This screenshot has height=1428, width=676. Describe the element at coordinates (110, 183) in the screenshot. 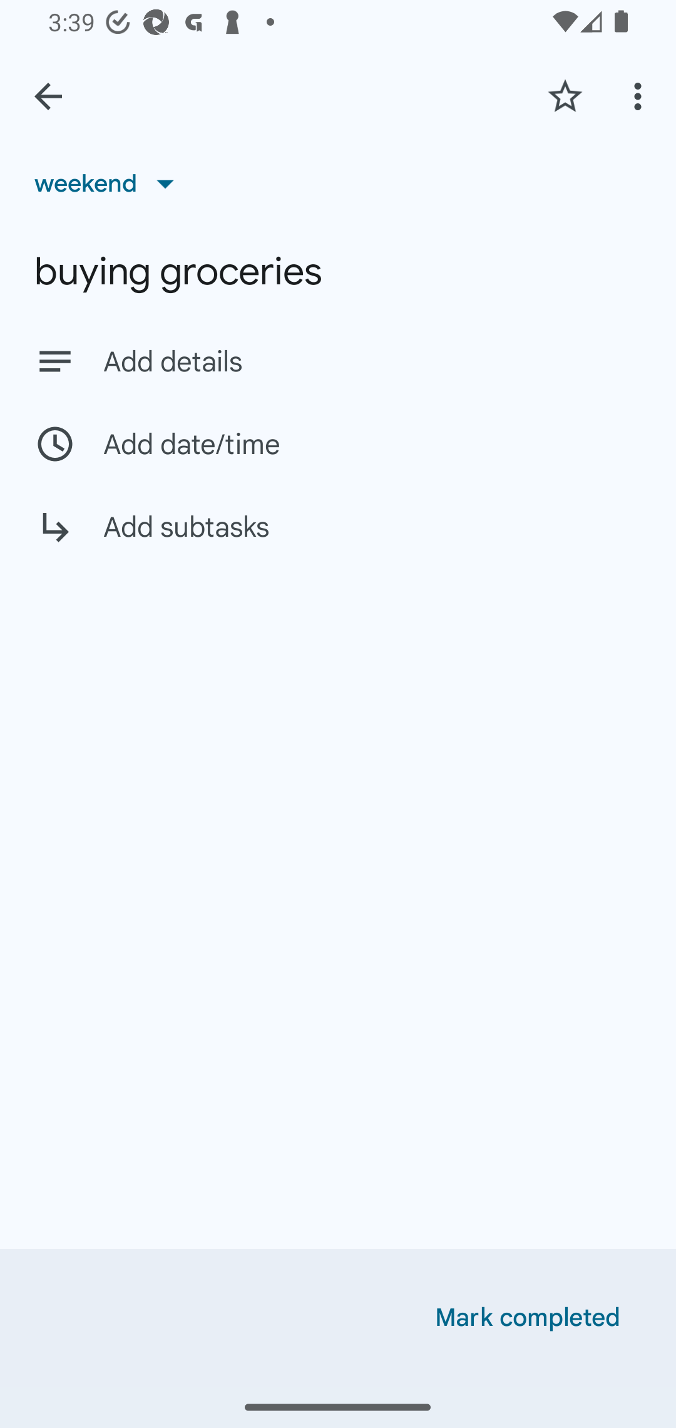

I see `weekend List, weekend selected, 1 of 8` at that location.